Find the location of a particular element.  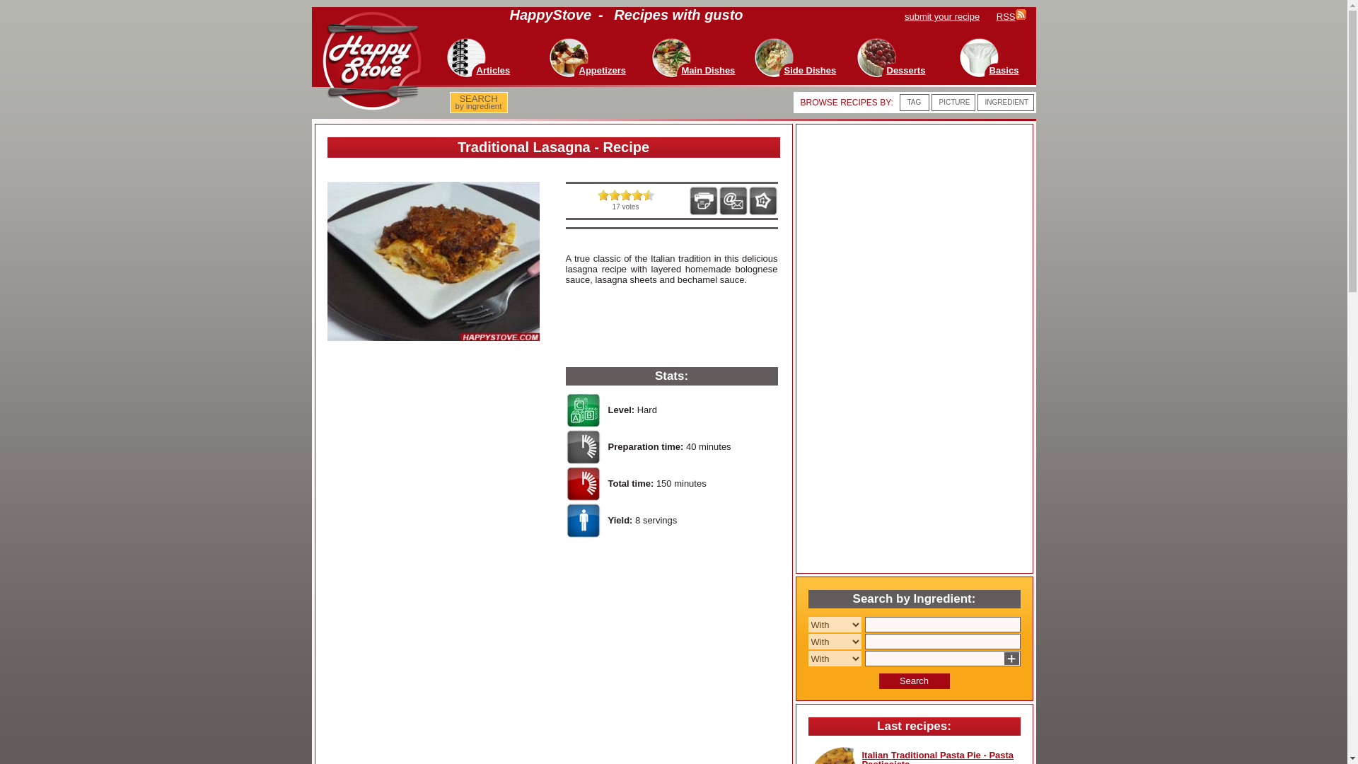

Main Dishes is located at coordinates (914, 102).